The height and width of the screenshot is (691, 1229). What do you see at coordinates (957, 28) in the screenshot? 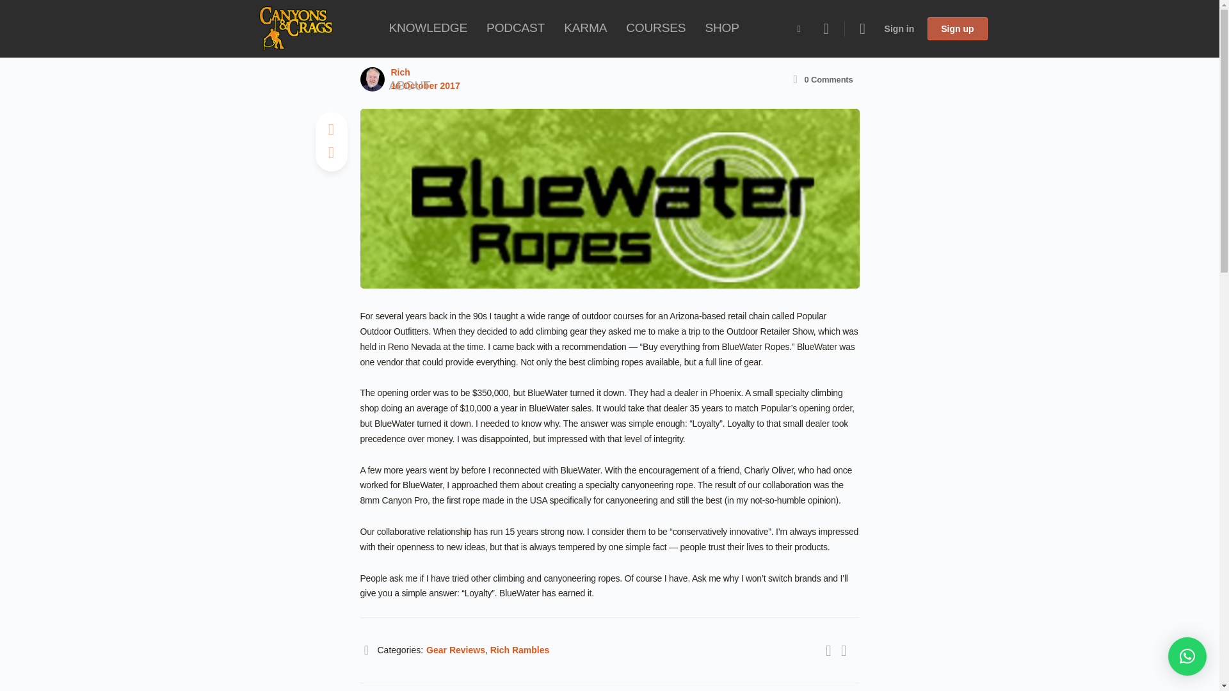
I see `Sign up` at bounding box center [957, 28].